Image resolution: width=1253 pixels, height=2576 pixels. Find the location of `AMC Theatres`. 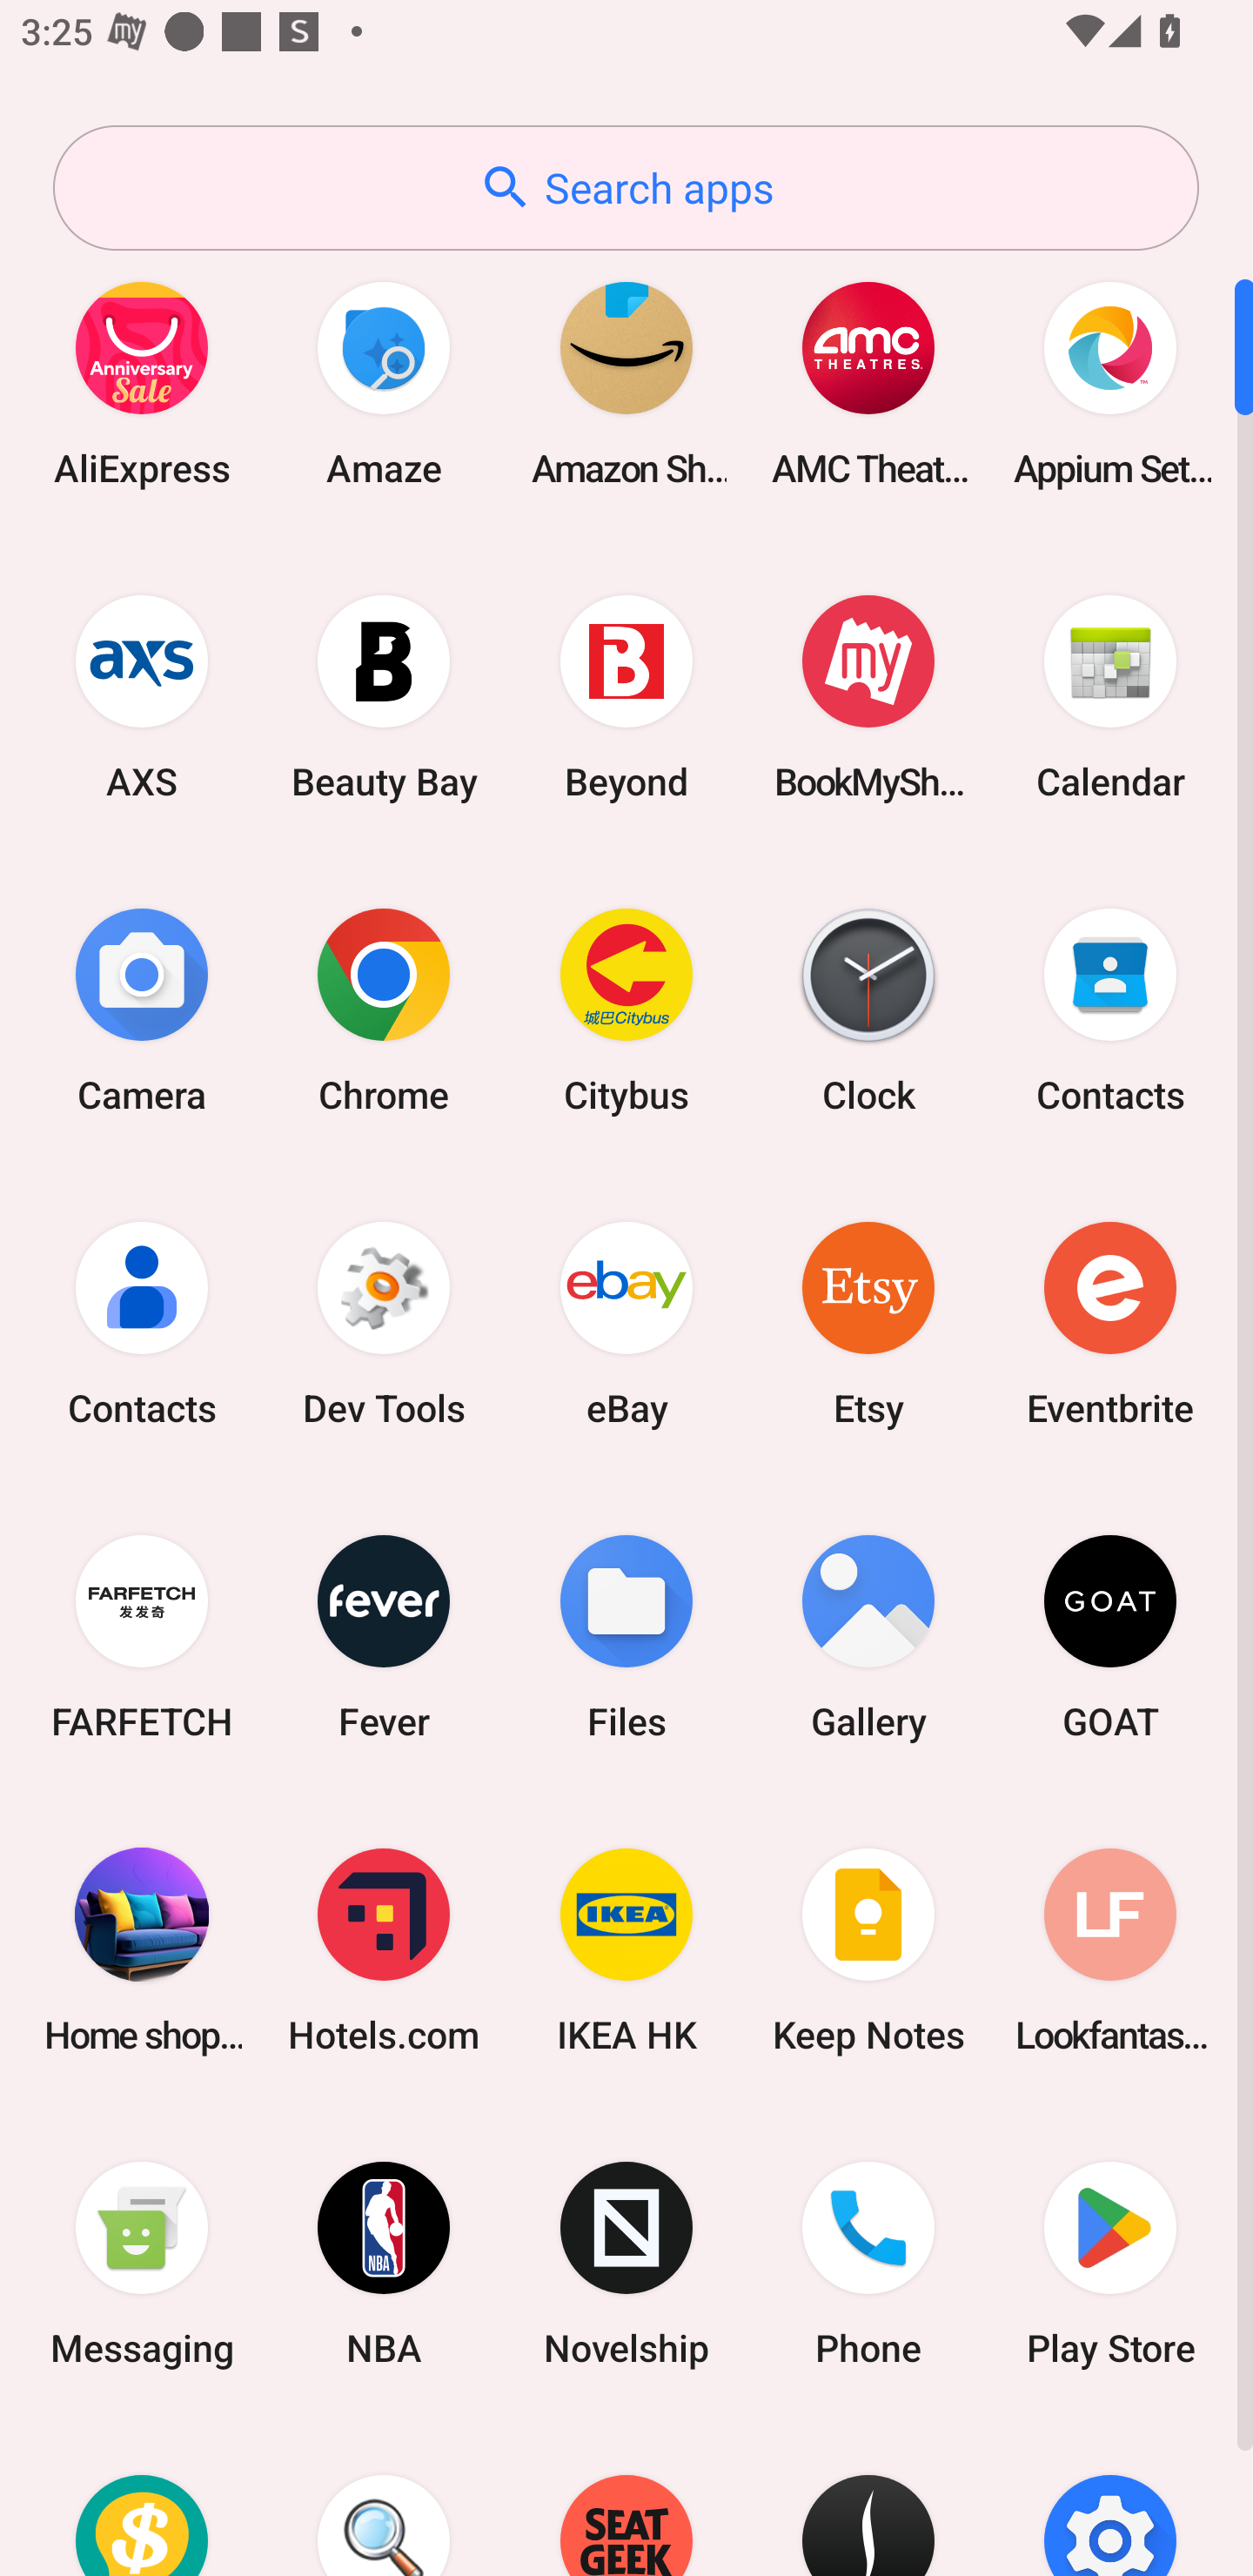

AMC Theatres is located at coordinates (868, 383).